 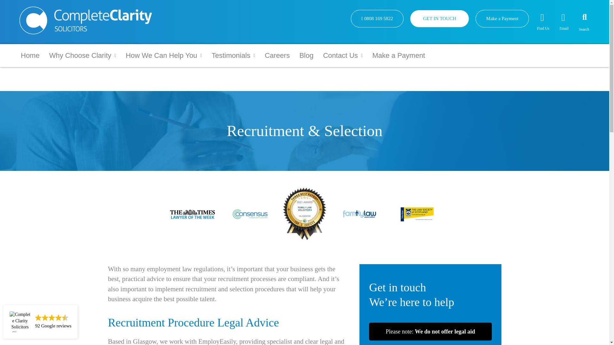 I want to click on GET IN TOUCH, so click(x=439, y=19).